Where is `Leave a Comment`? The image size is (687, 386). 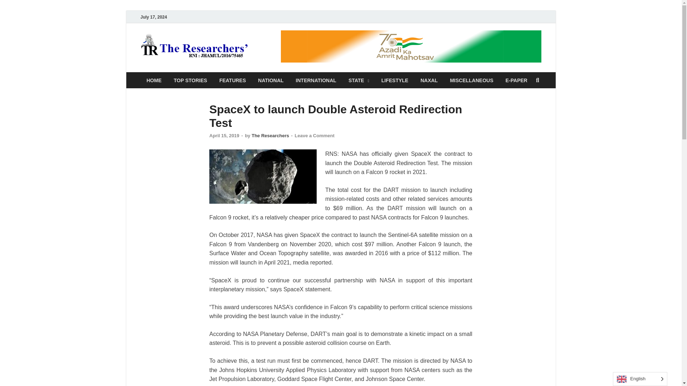
Leave a Comment is located at coordinates (315, 135).